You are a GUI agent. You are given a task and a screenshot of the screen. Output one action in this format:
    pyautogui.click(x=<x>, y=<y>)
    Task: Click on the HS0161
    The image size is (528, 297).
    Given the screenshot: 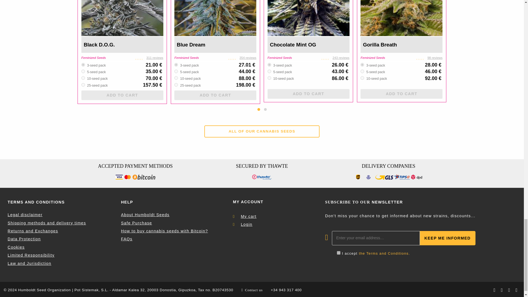 What is the action you would take?
    pyautogui.click(x=362, y=71)
    